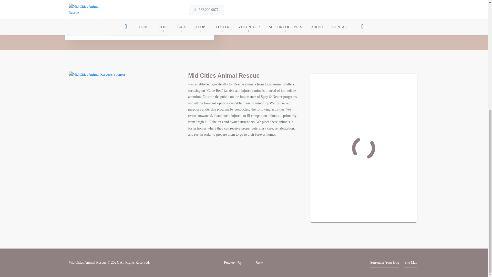 This screenshot has height=277, width=492. What do you see at coordinates (254, 263) in the screenshot?
I see `Buzz` at bounding box center [254, 263].